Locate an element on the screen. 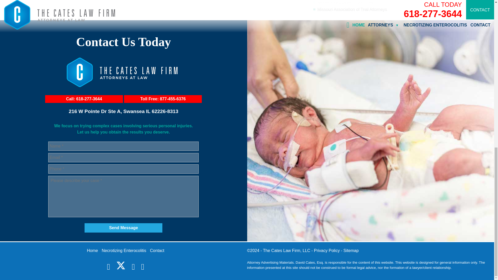  Send Message is located at coordinates (123, 228).